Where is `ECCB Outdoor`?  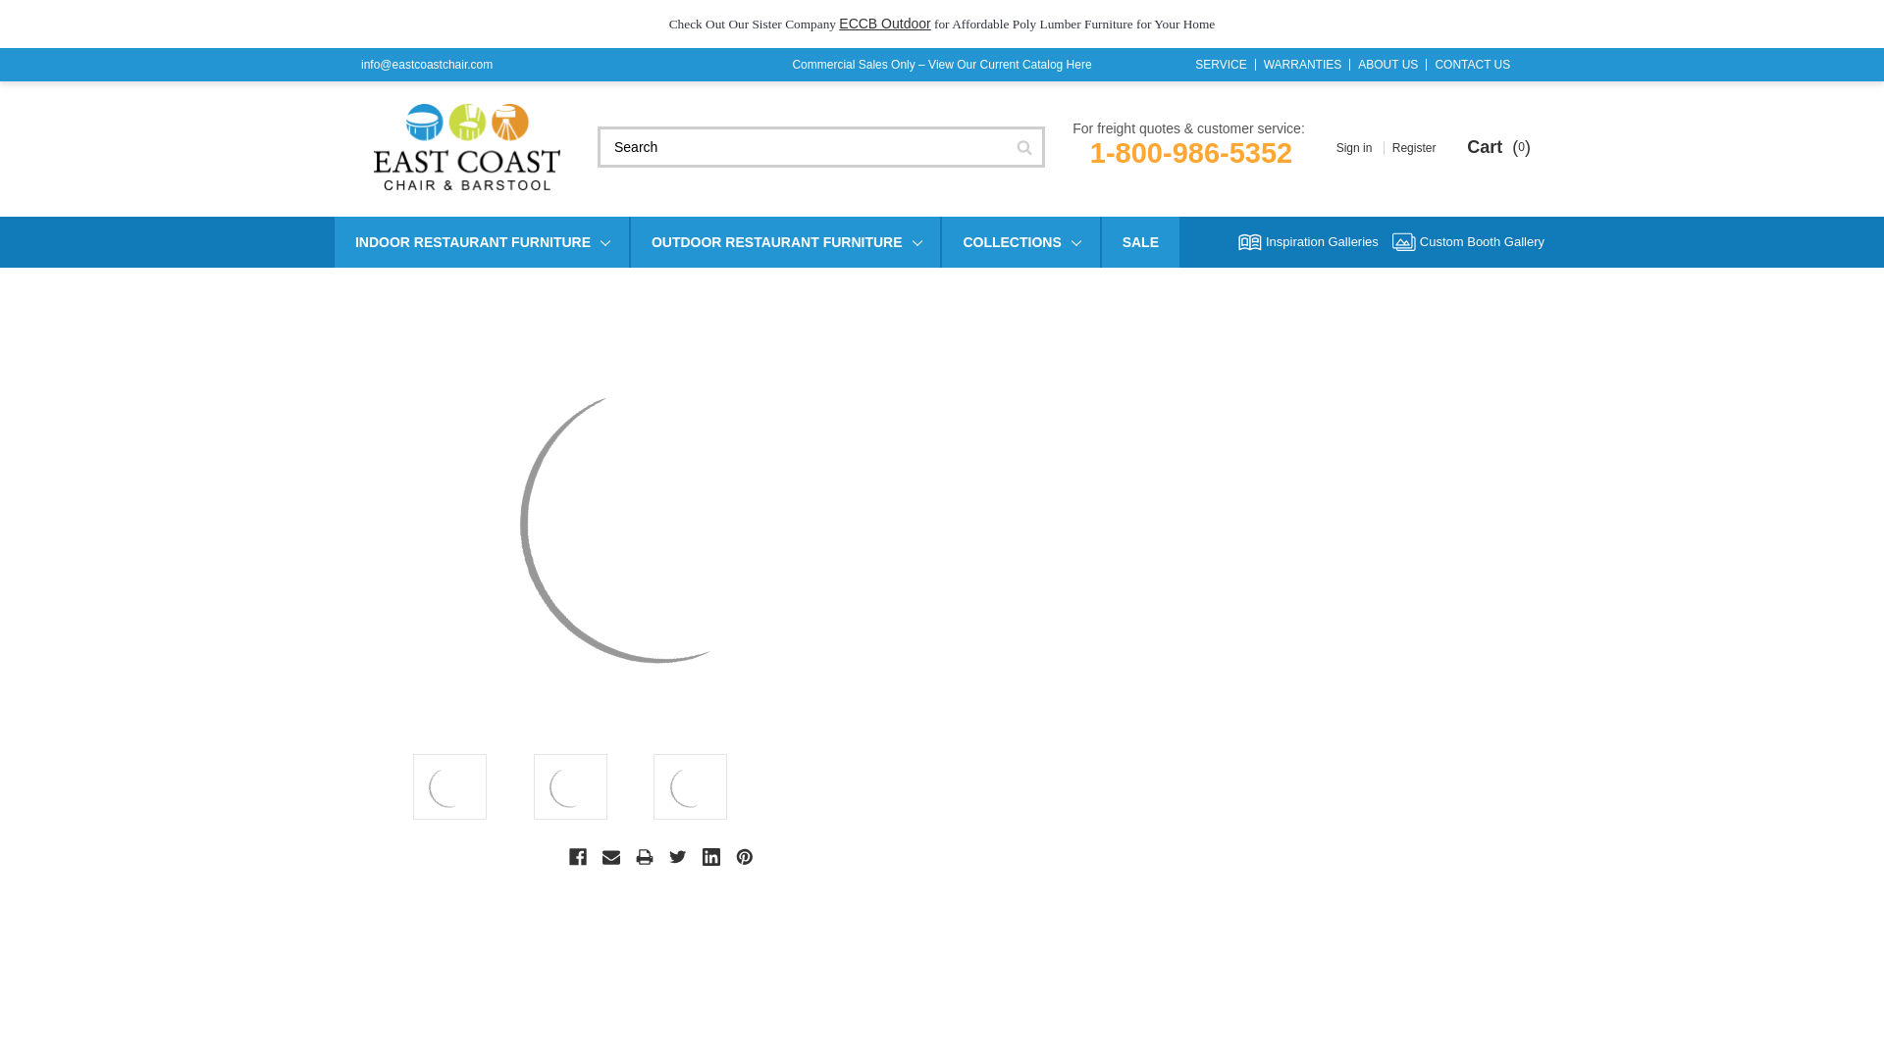 ECCB Outdoor is located at coordinates (884, 24).